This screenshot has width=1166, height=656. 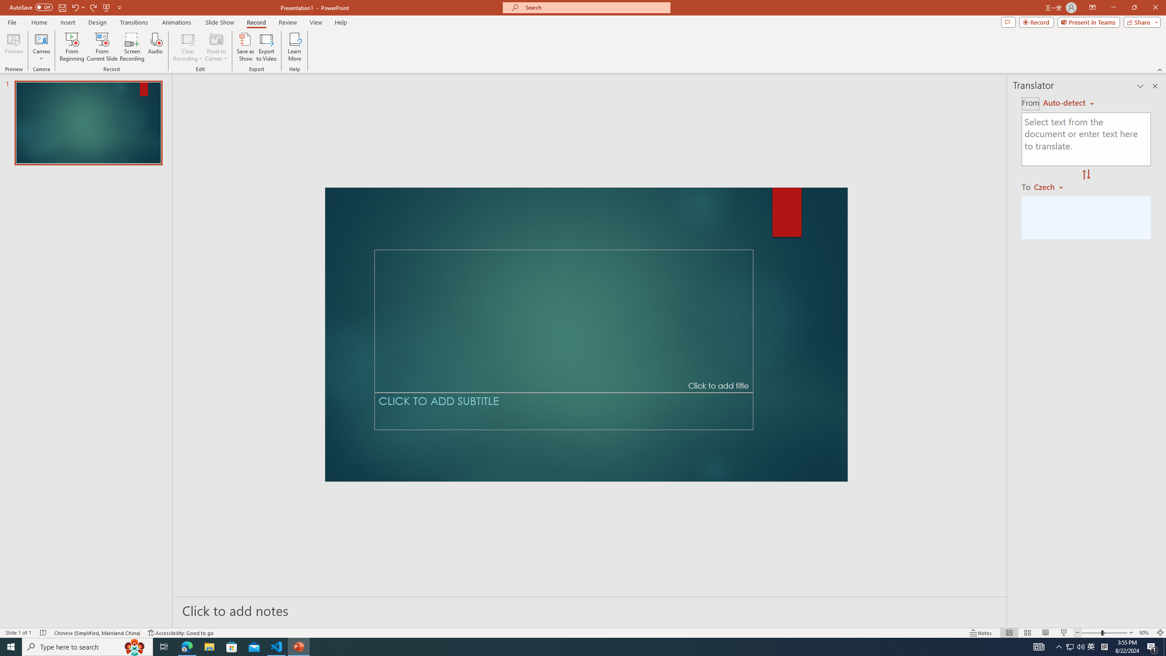 What do you see at coordinates (1086, 175) in the screenshot?
I see `Swap "from" and "to" languages.` at bounding box center [1086, 175].